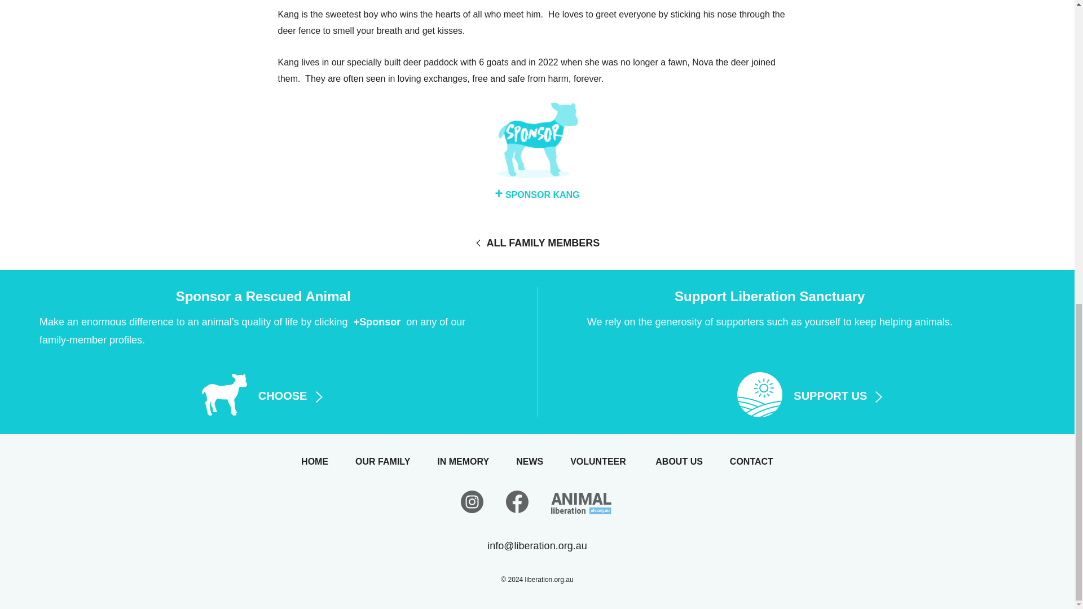 This screenshot has width=1083, height=609. Describe the element at coordinates (328, 461) in the screenshot. I see `HOME` at that location.